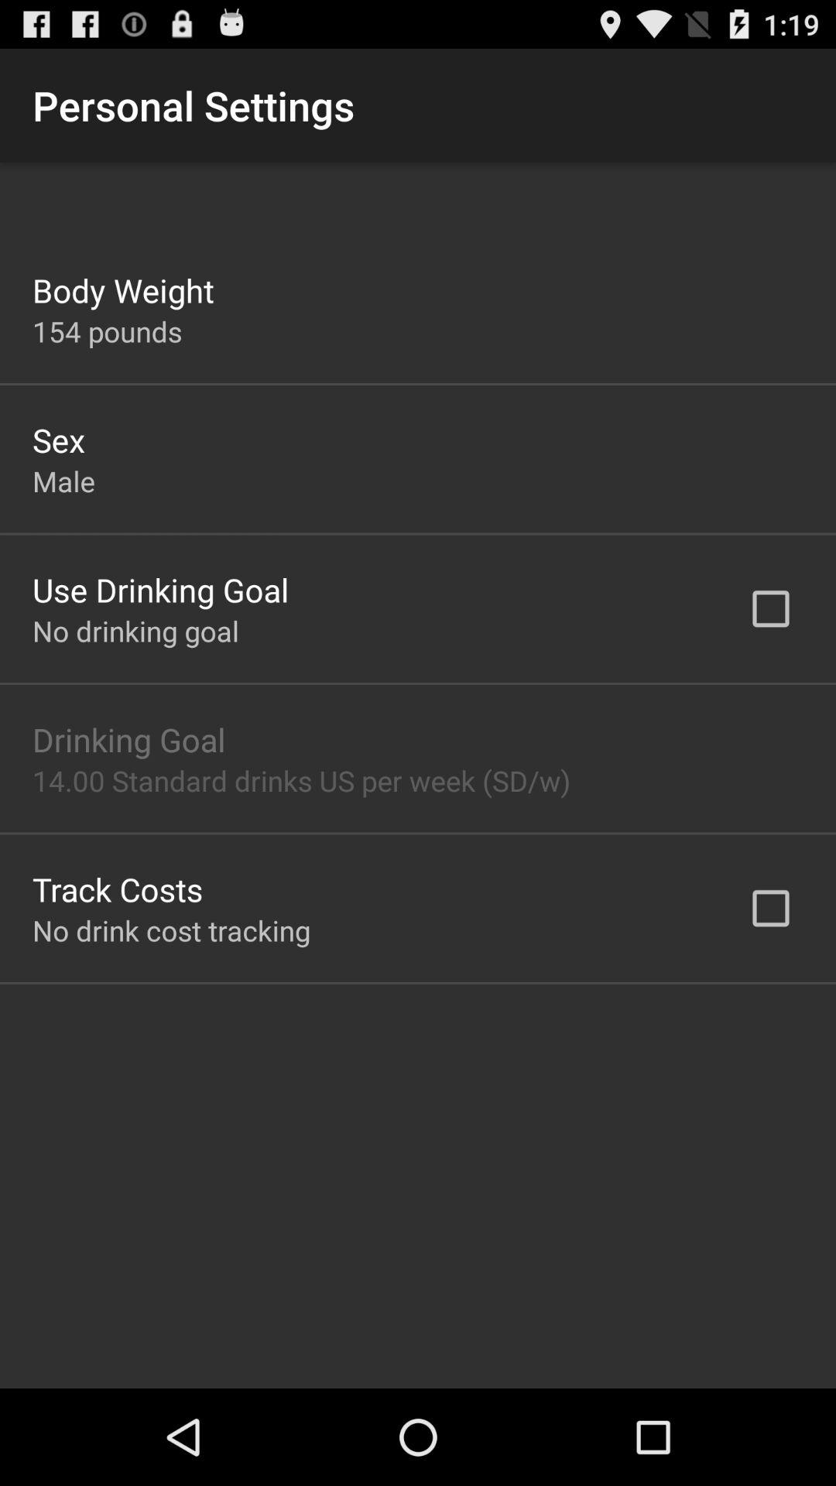 The height and width of the screenshot is (1486, 836). I want to click on scroll until the body weight, so click(123, 289).